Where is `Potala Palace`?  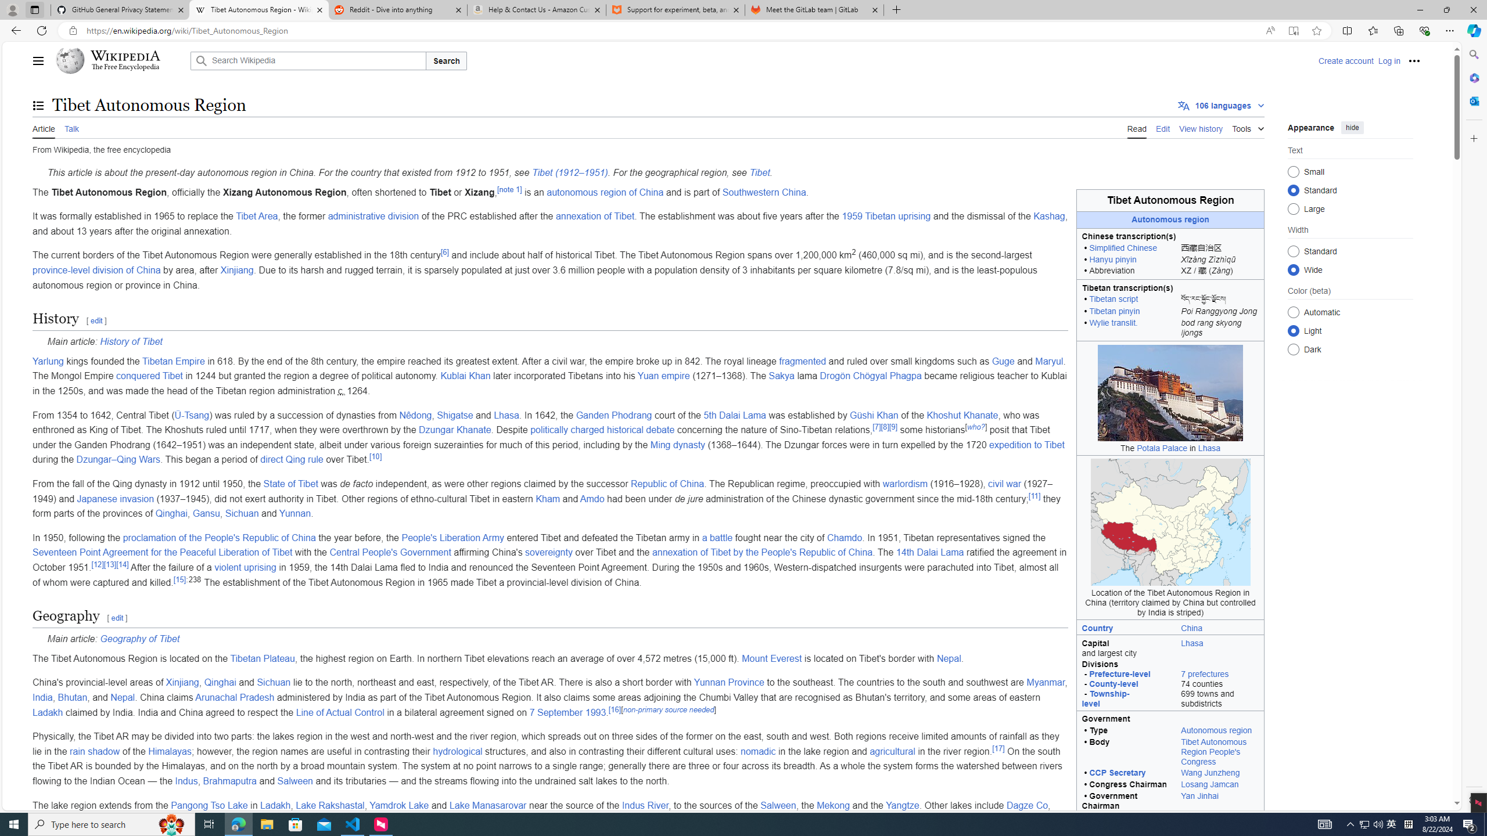 Potala Palace is located at coordinates (1162, 448).